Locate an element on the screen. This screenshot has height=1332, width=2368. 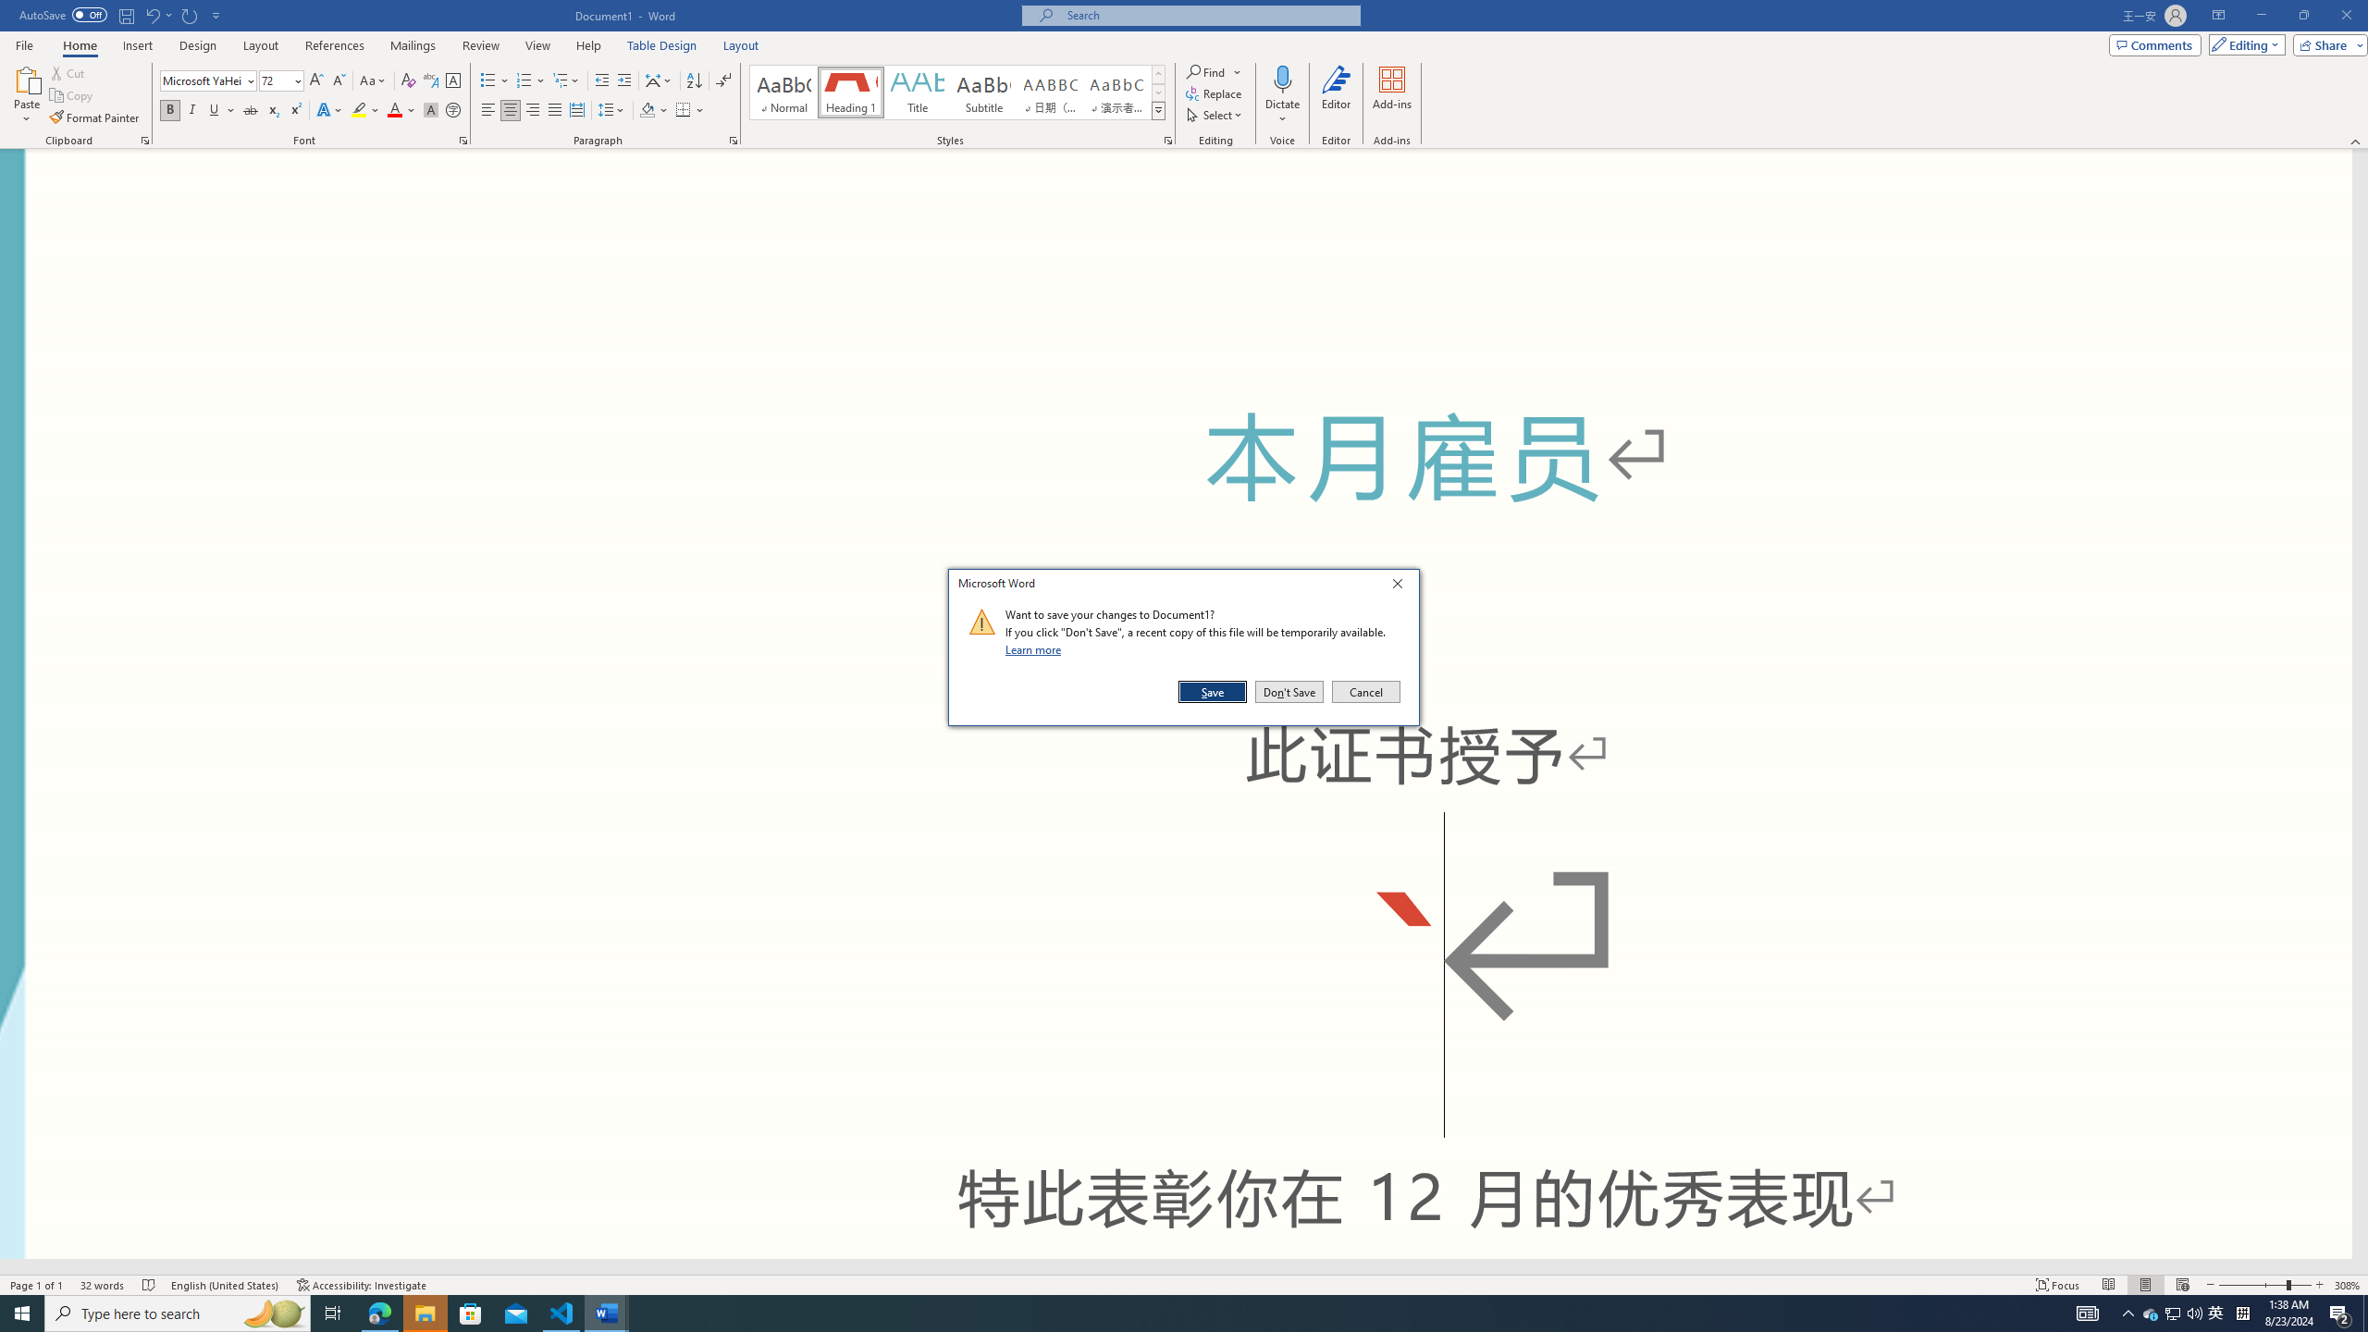
Paragraph... is located at coordinates (734, 141).